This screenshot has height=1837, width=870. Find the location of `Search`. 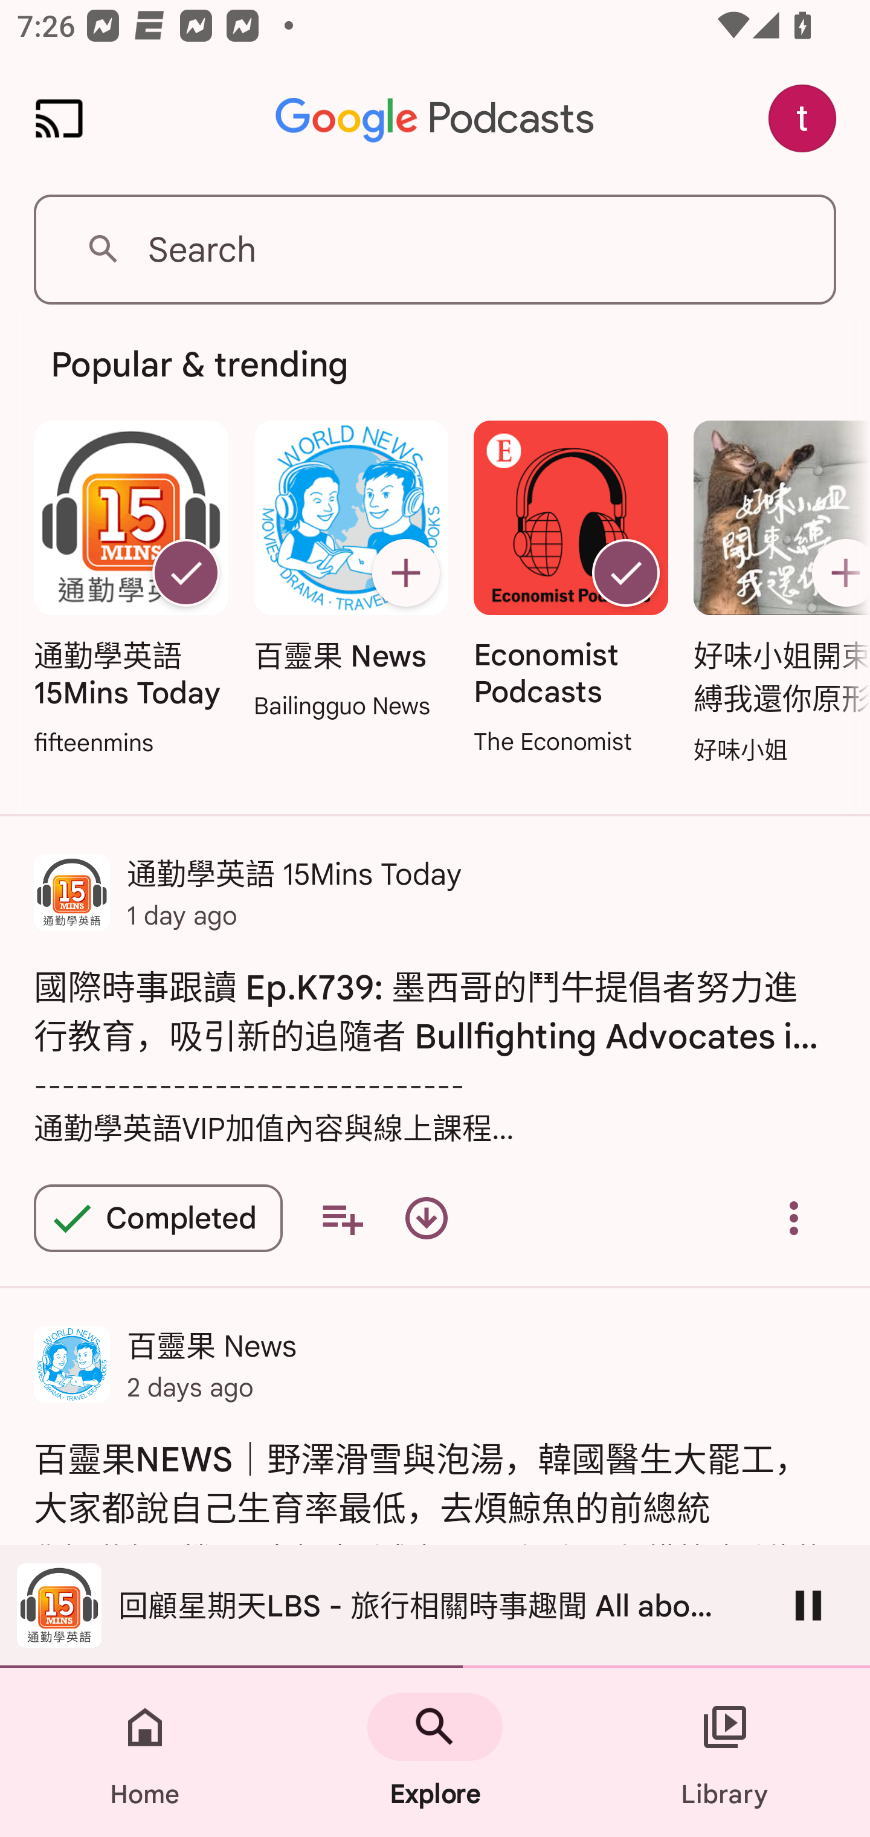

Search is located at coordinates (435, 249).